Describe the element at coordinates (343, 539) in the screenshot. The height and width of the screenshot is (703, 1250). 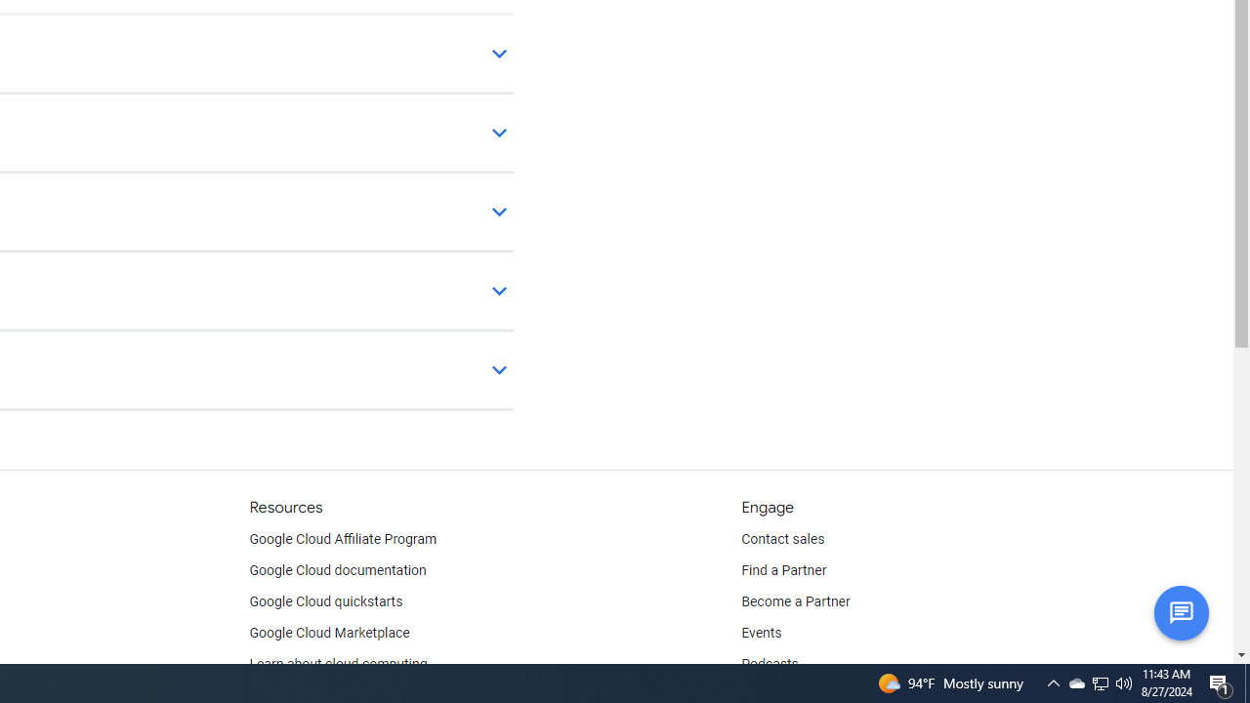
I see `Google Cloud Affiliate Program` at that location.